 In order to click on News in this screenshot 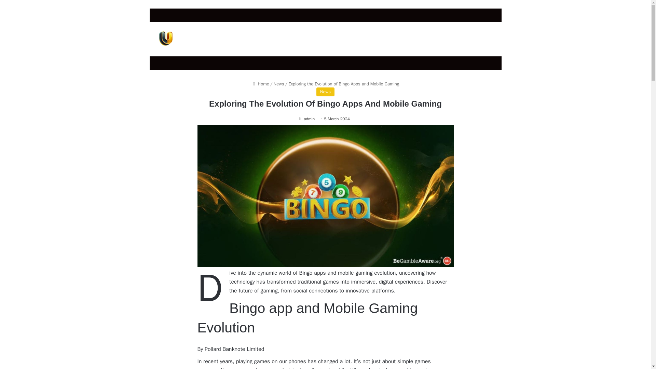, I will do `click(279, 83)`.